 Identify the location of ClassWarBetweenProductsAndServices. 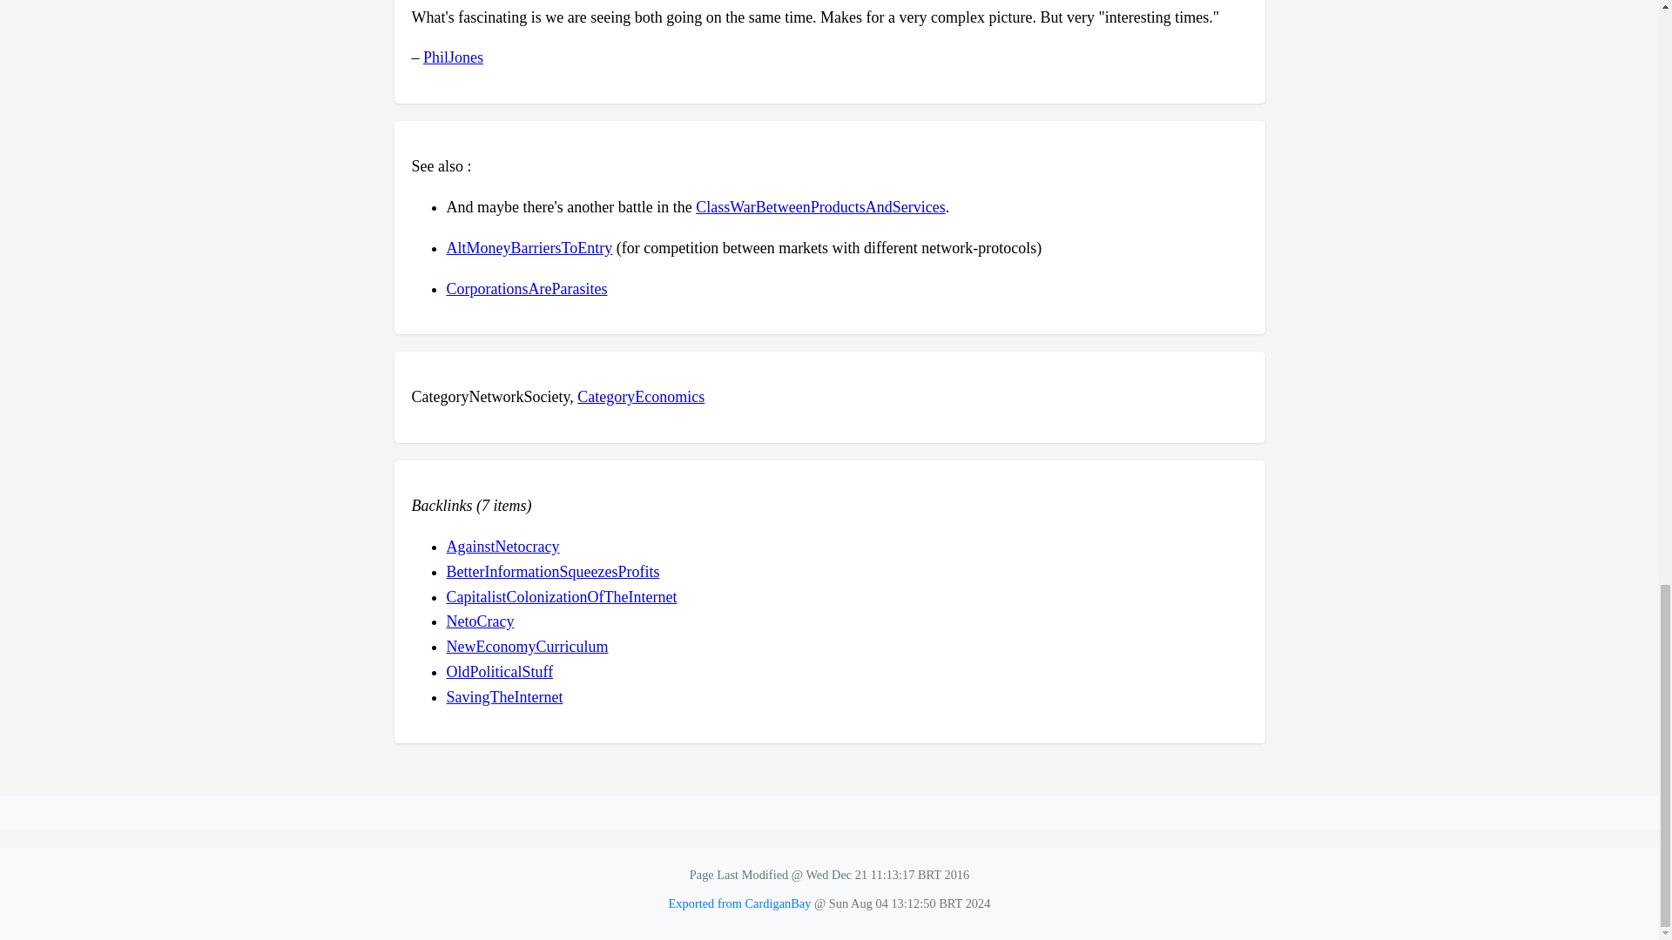
(820, 207).